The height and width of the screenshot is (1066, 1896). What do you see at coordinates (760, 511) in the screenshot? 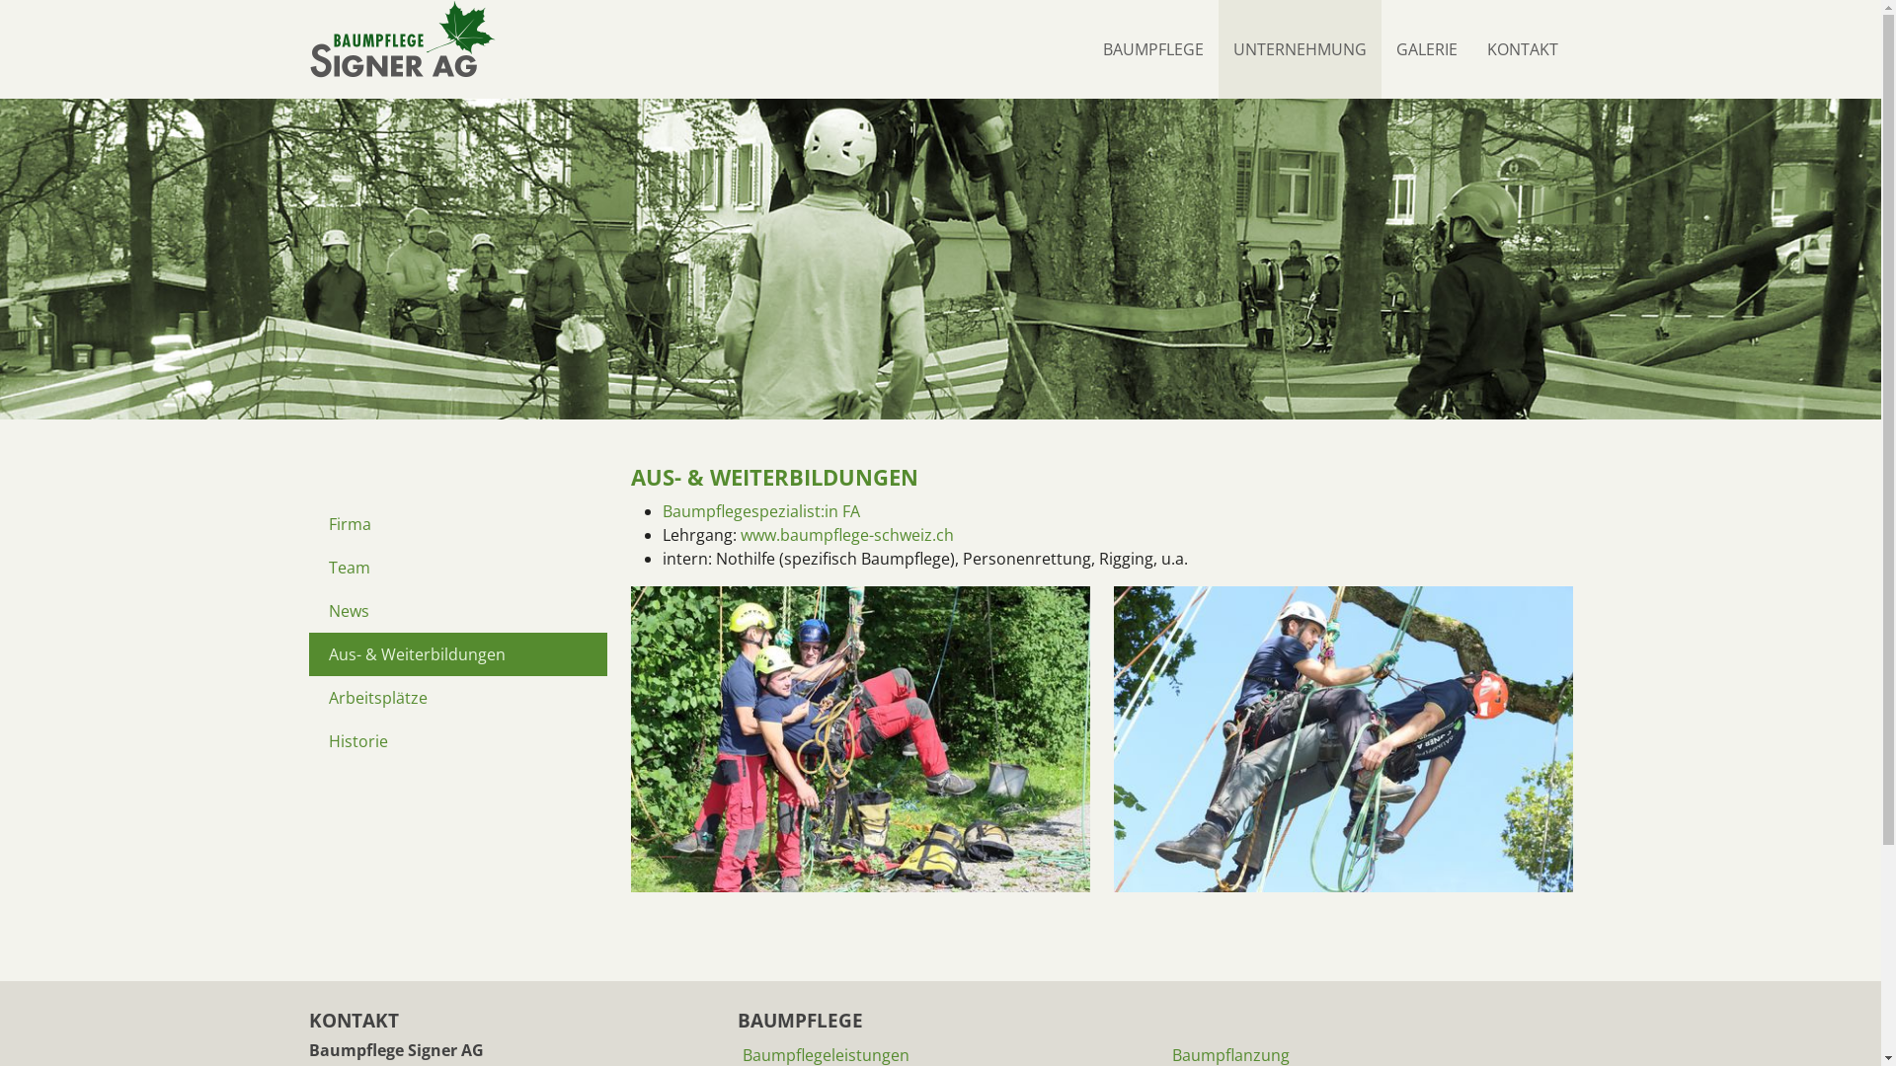
I see `Baumpflegespezialist:in FA` at bounding box center [760, 511].